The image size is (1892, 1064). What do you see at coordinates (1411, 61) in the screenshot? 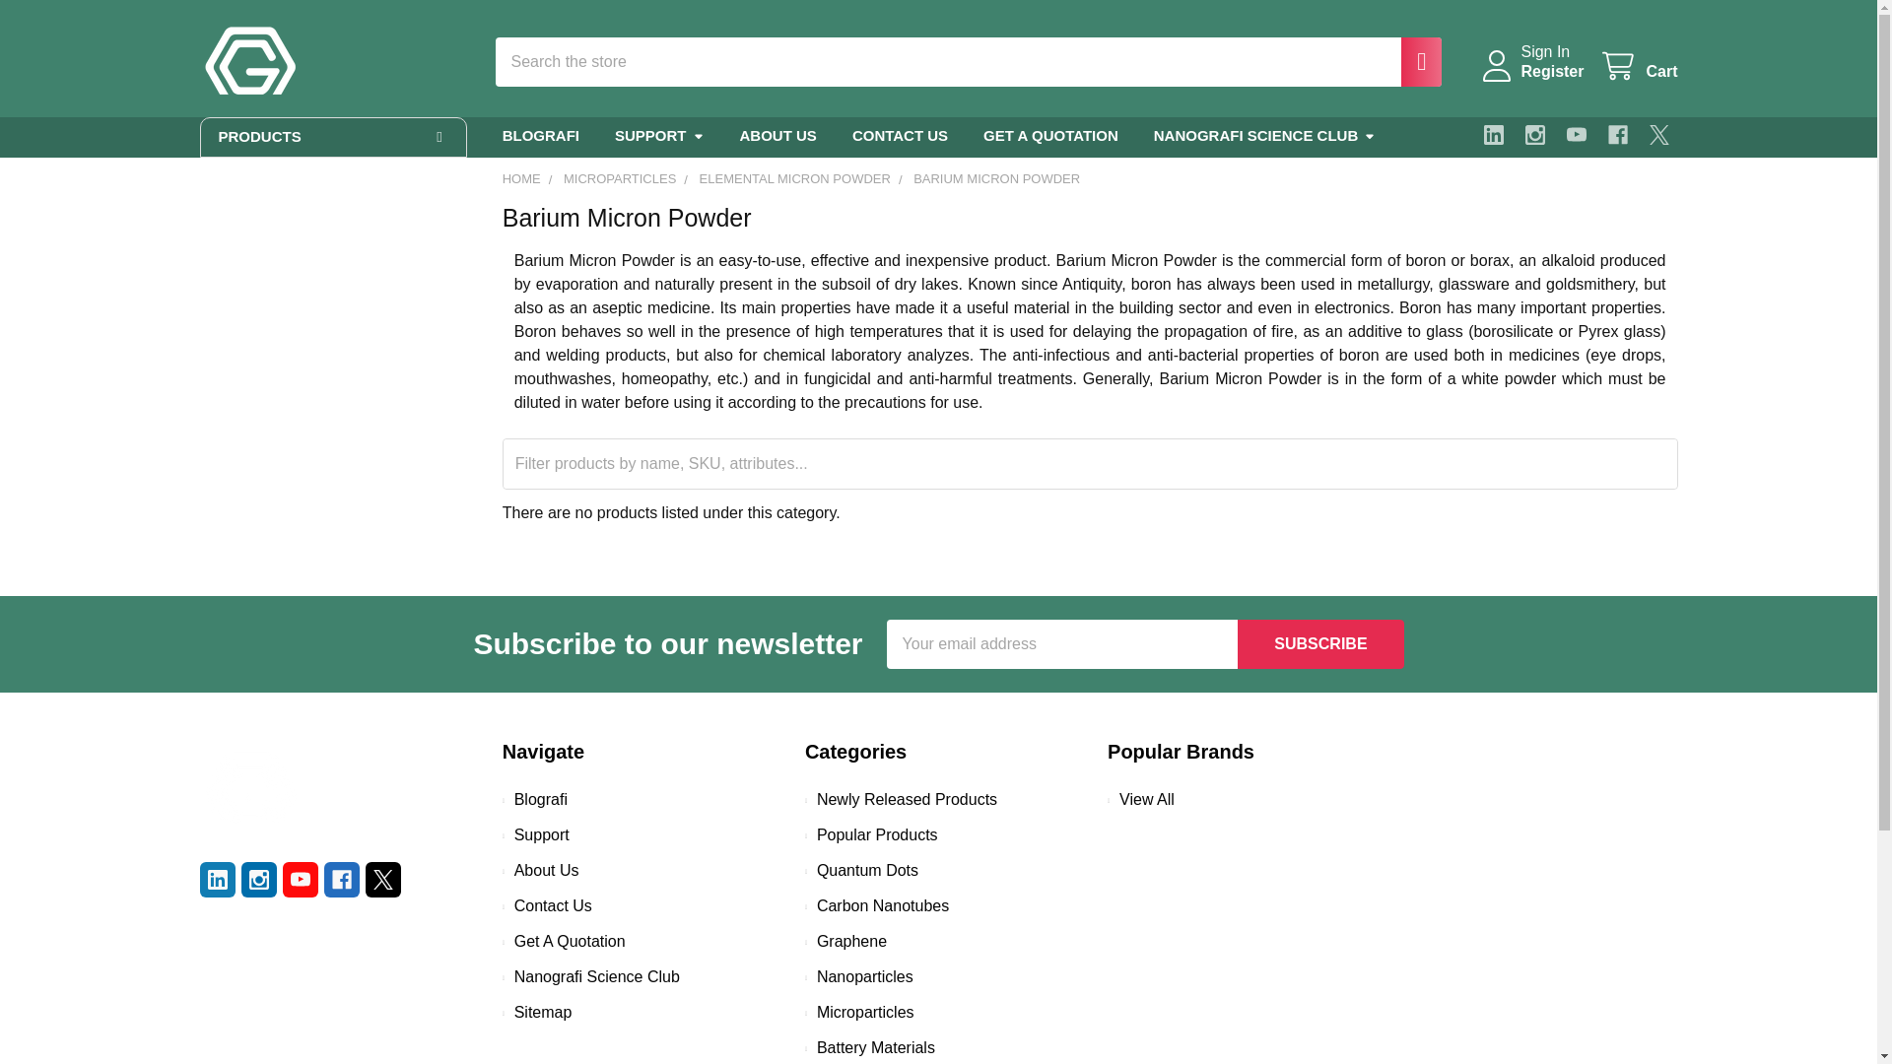
I see `Search` at bounding box center [1411, 61].